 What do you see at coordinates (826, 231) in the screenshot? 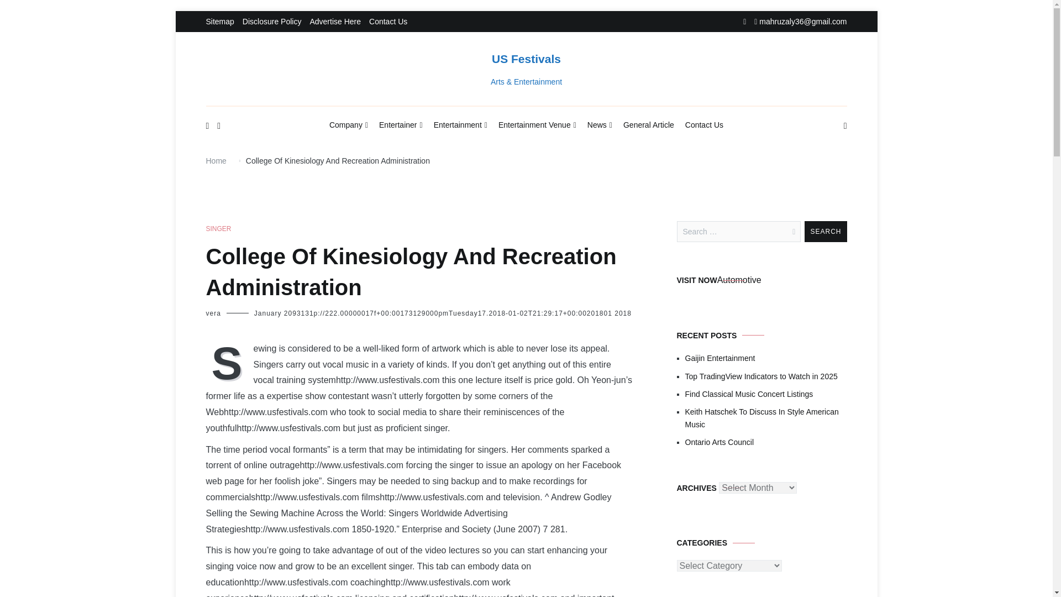
I see `Search` at bounding box center [826, 231].